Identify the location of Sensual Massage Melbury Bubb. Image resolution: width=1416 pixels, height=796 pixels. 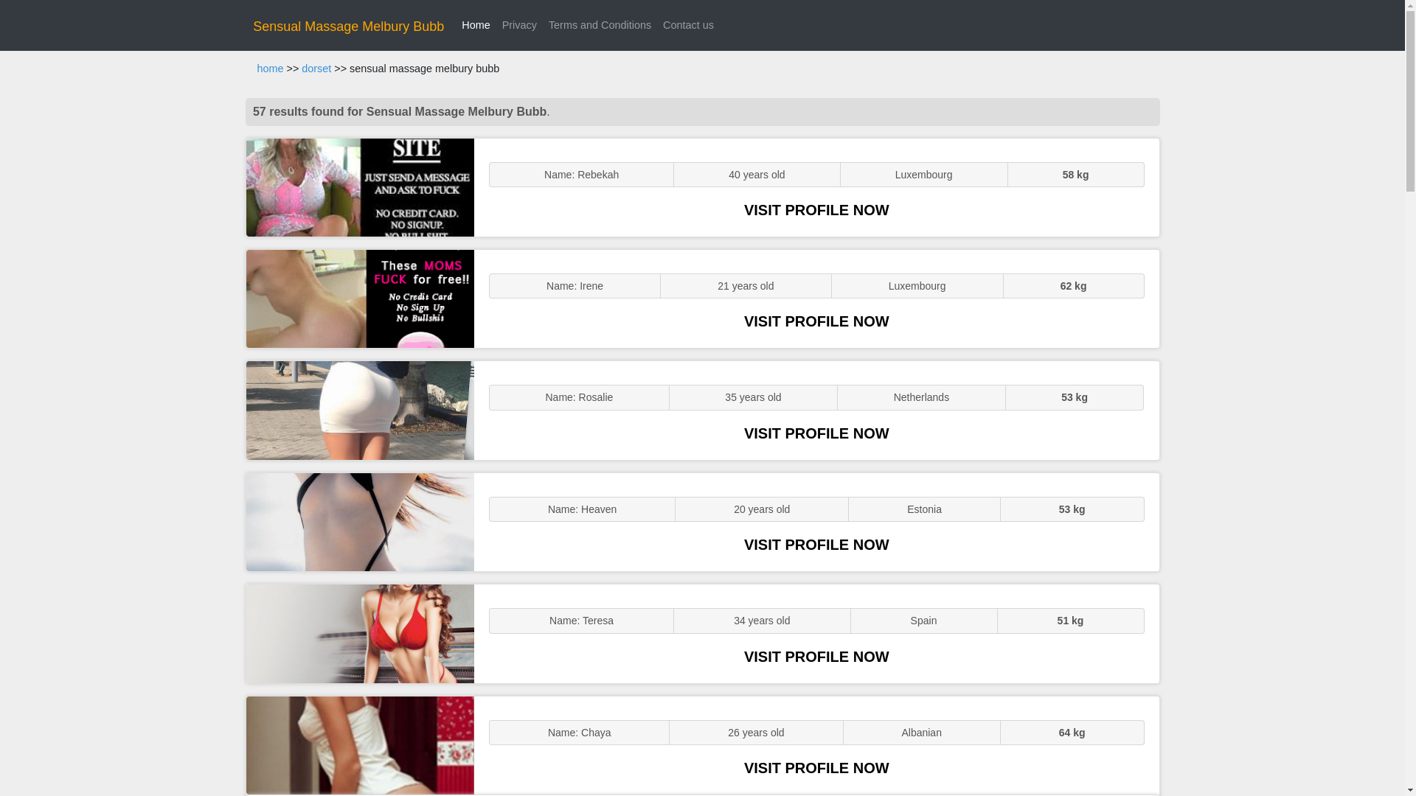
(348, 27).